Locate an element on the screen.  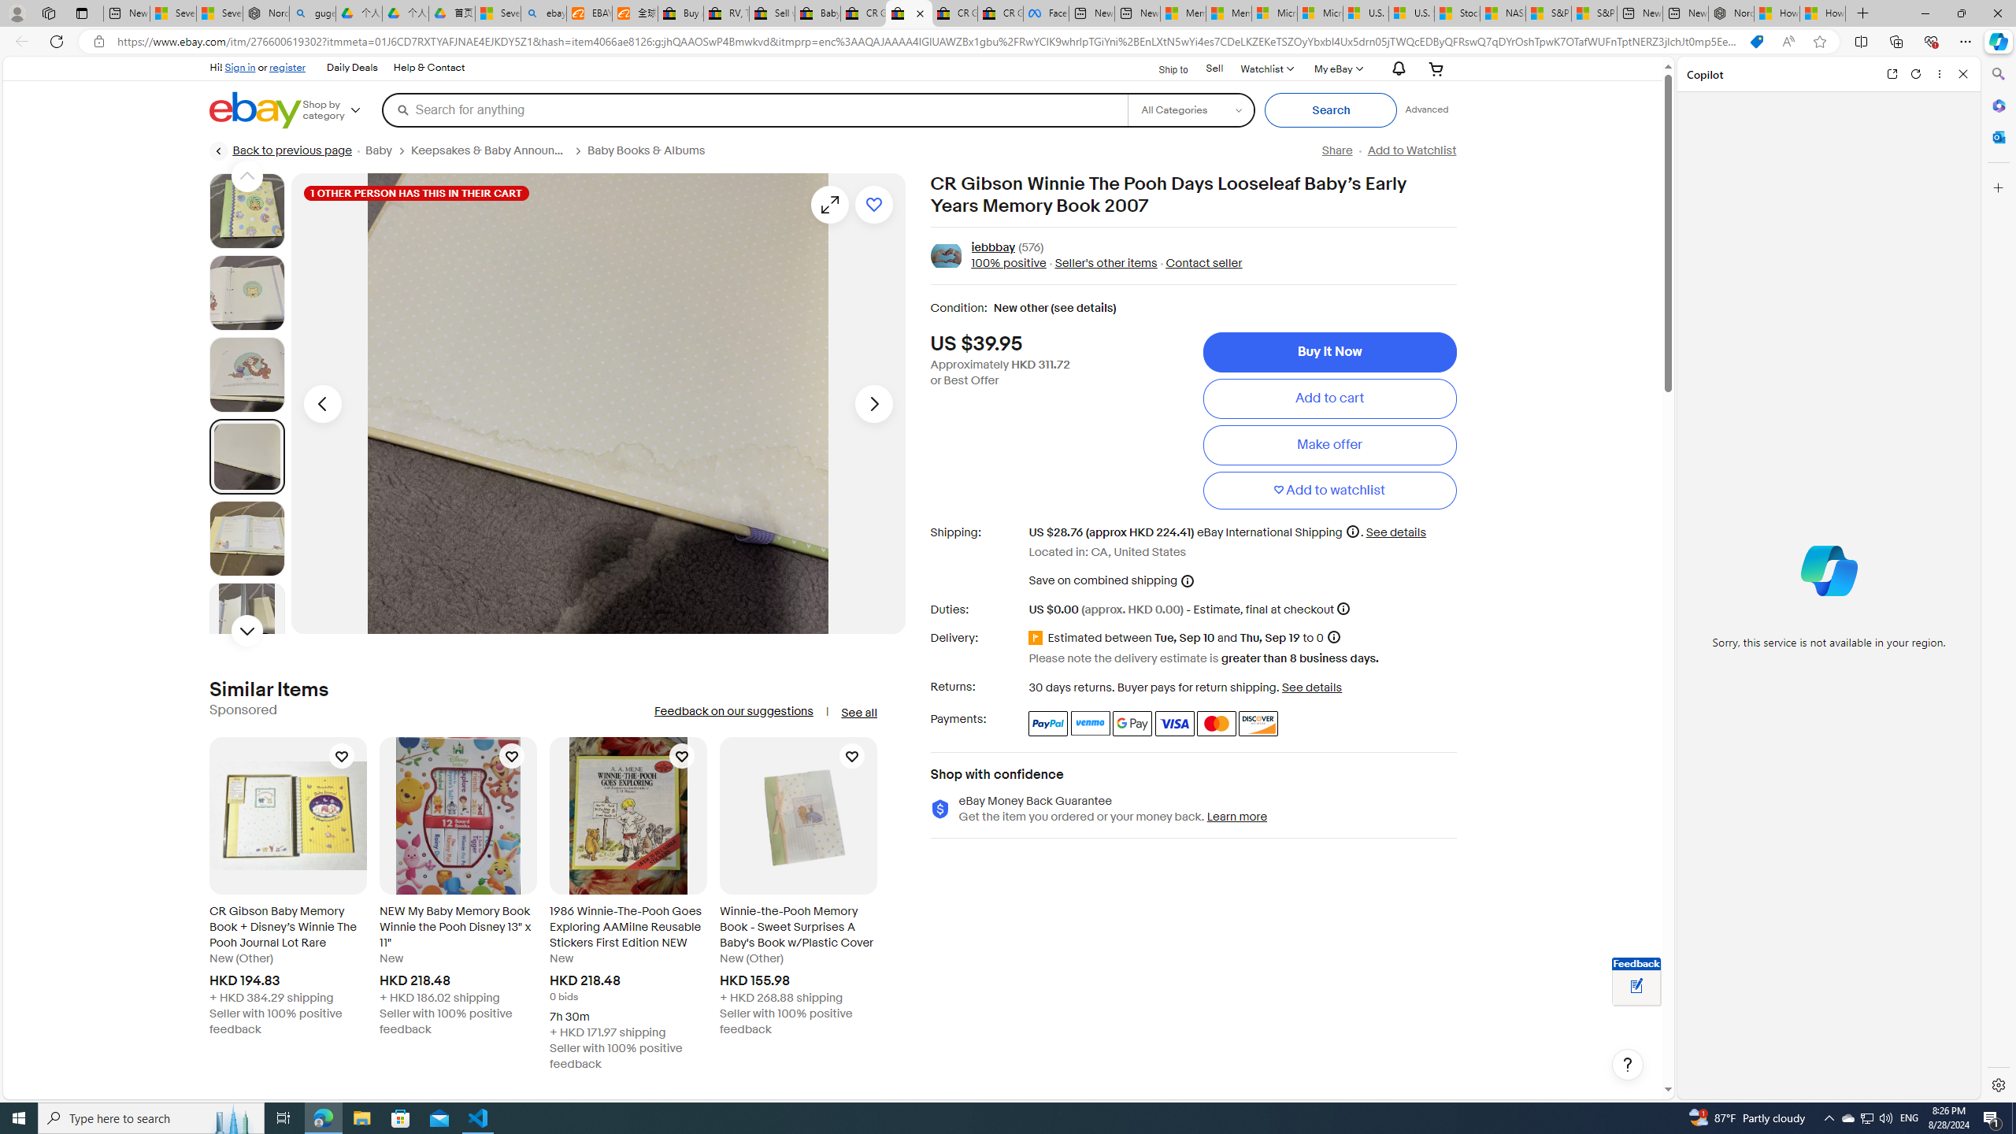
Help, opens dialogs is located at coordinates (1628, 1065).